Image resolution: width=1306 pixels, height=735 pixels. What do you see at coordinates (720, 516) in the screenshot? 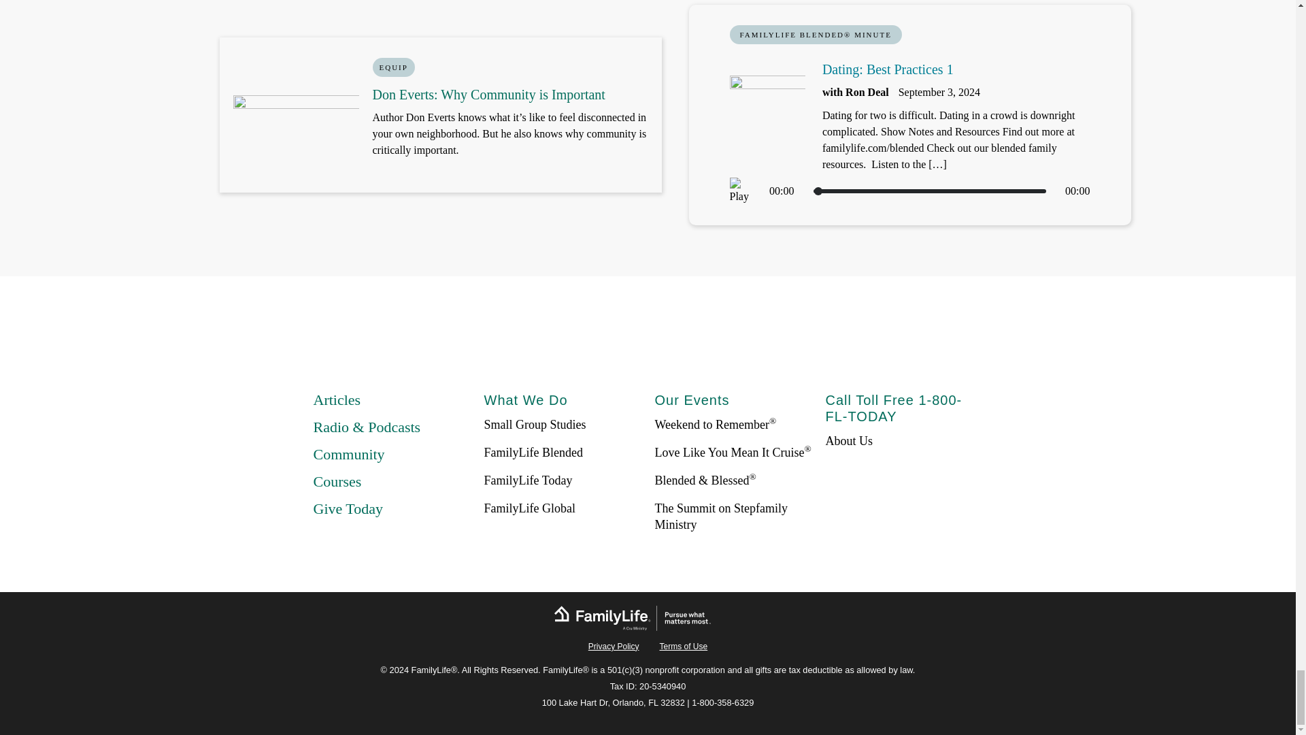
I see `The Summit on Stepfamily Ministry` at bounding box center [720, 516].